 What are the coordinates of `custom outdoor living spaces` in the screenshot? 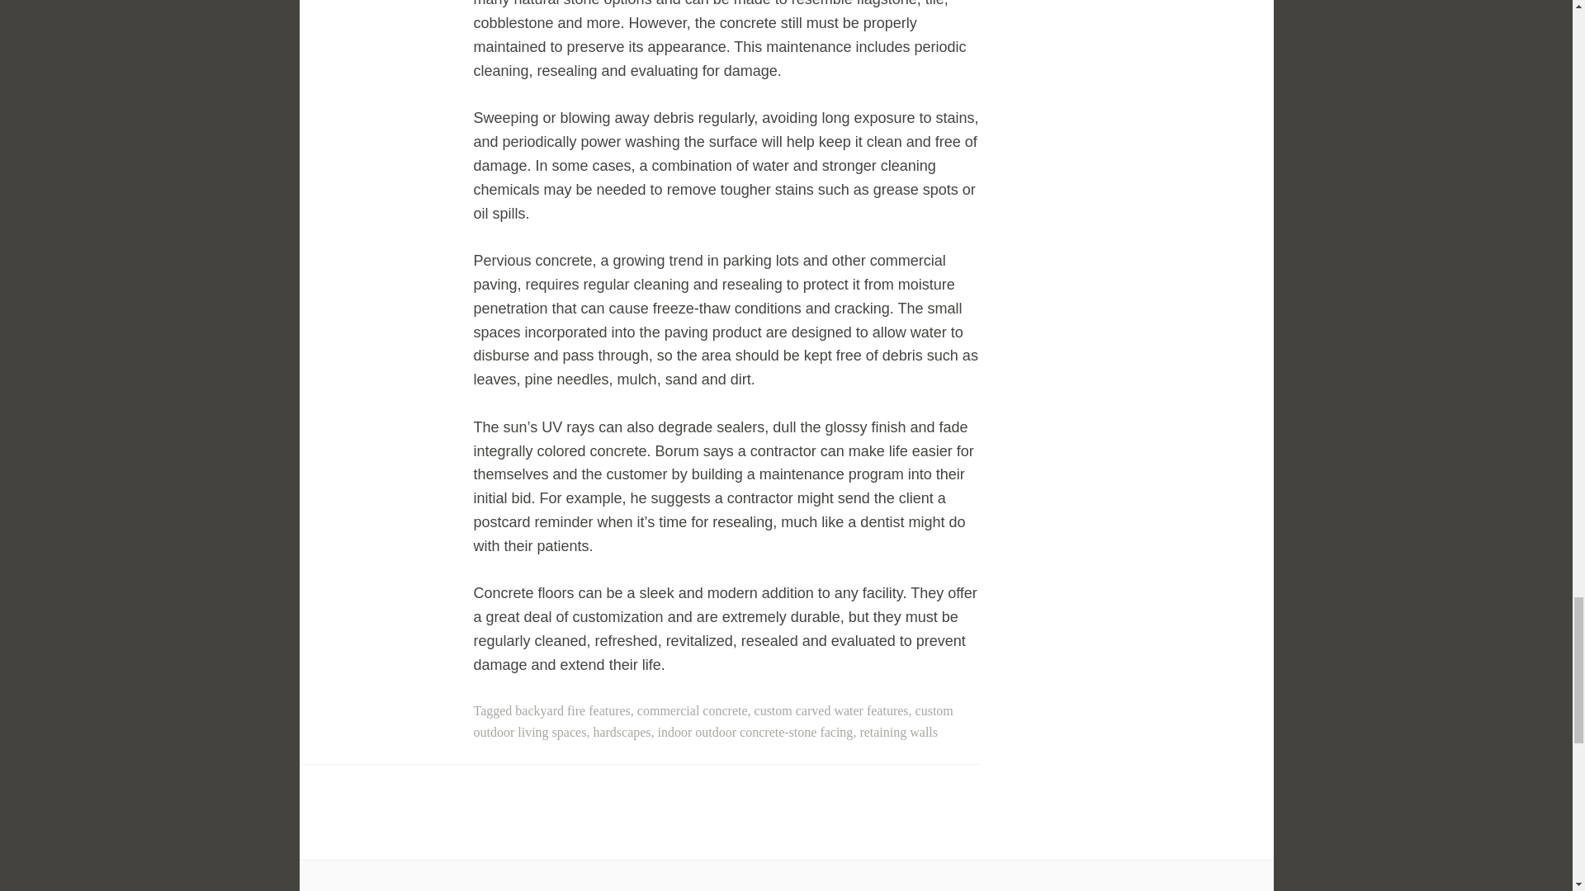 It's located at (713, 721).